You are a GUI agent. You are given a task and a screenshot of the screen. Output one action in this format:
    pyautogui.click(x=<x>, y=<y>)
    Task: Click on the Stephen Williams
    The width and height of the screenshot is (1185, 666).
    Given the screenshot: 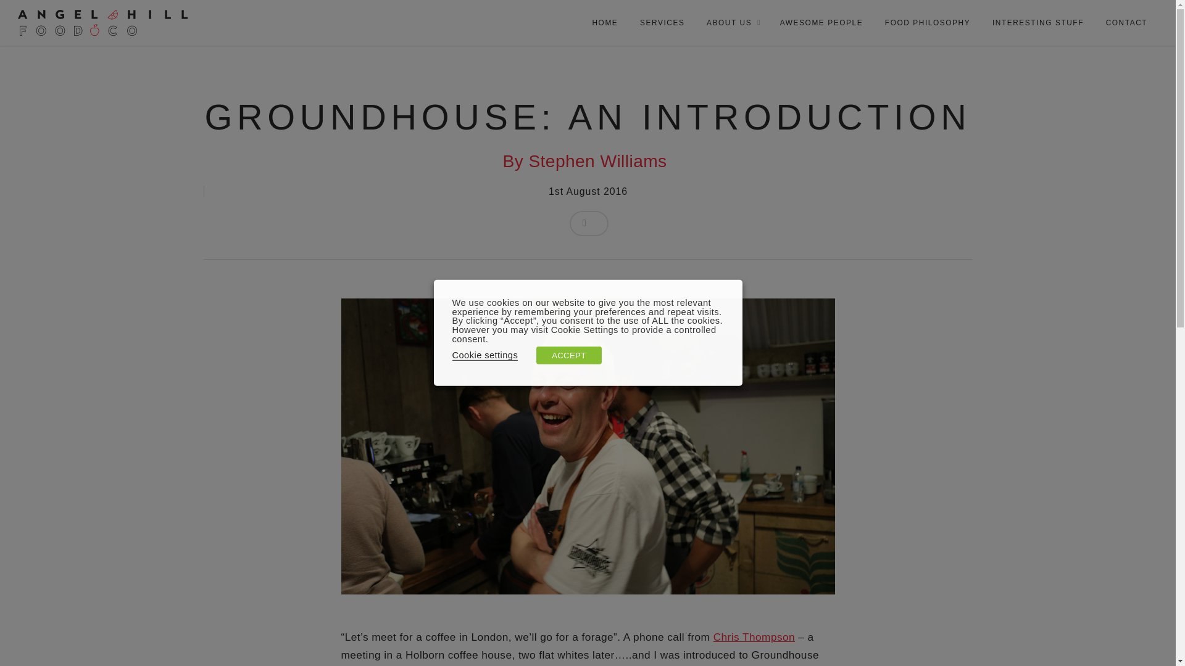 What is the action you would take?
    pyautogui.click(x=597, y=161)
    